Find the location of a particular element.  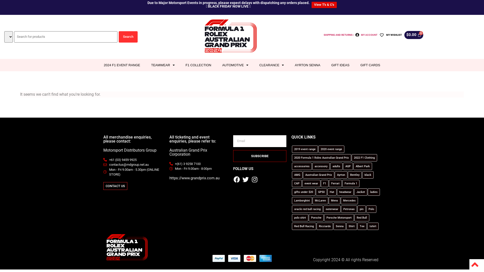

2020 Formula 1 Rolex Australian Grand Prix is located at coordinates (322, 158).